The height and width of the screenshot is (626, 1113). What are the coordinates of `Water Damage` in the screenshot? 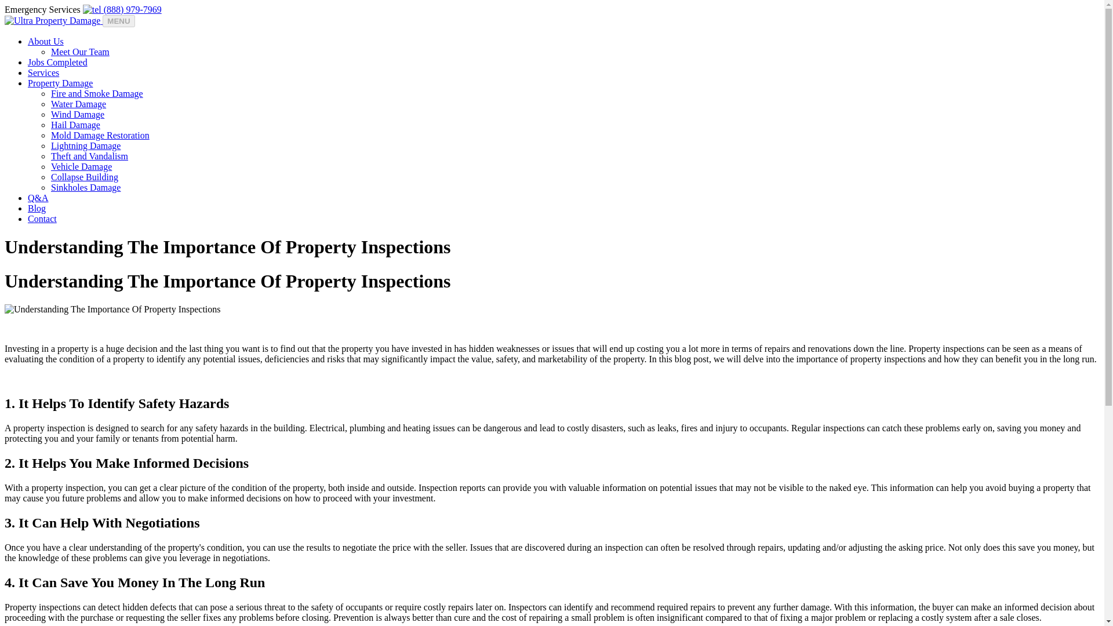 It's located at (78, 103).